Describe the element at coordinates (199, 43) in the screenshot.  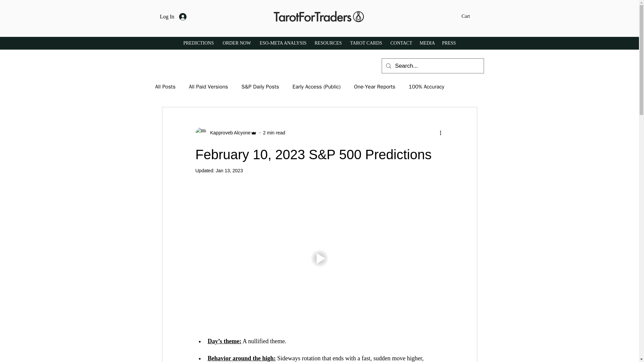
I see `PREDICTIONS` at that location.